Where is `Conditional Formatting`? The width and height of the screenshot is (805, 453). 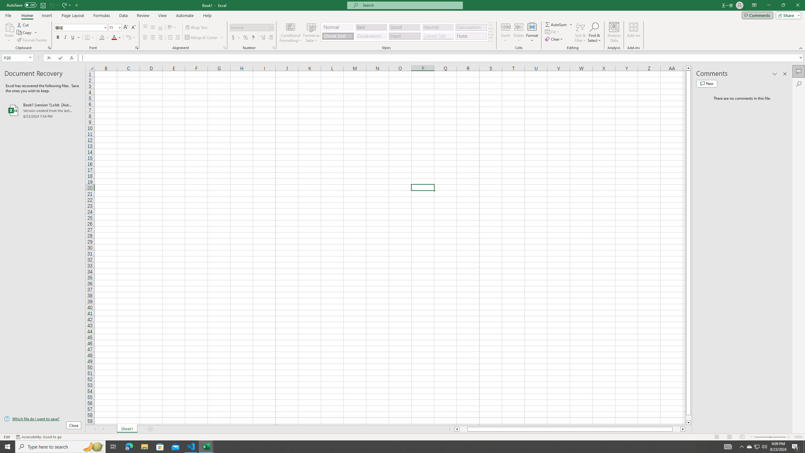 Conditional Formatting is located at coordinates (291, 32).